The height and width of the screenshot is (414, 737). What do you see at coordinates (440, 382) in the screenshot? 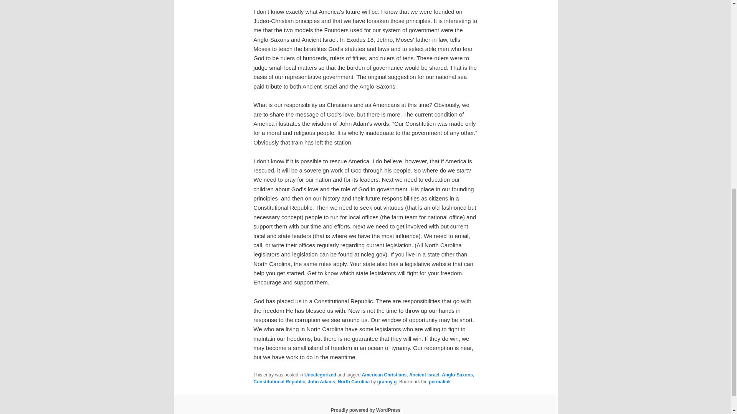
I see `permalink` at bounding box center [440, 382].